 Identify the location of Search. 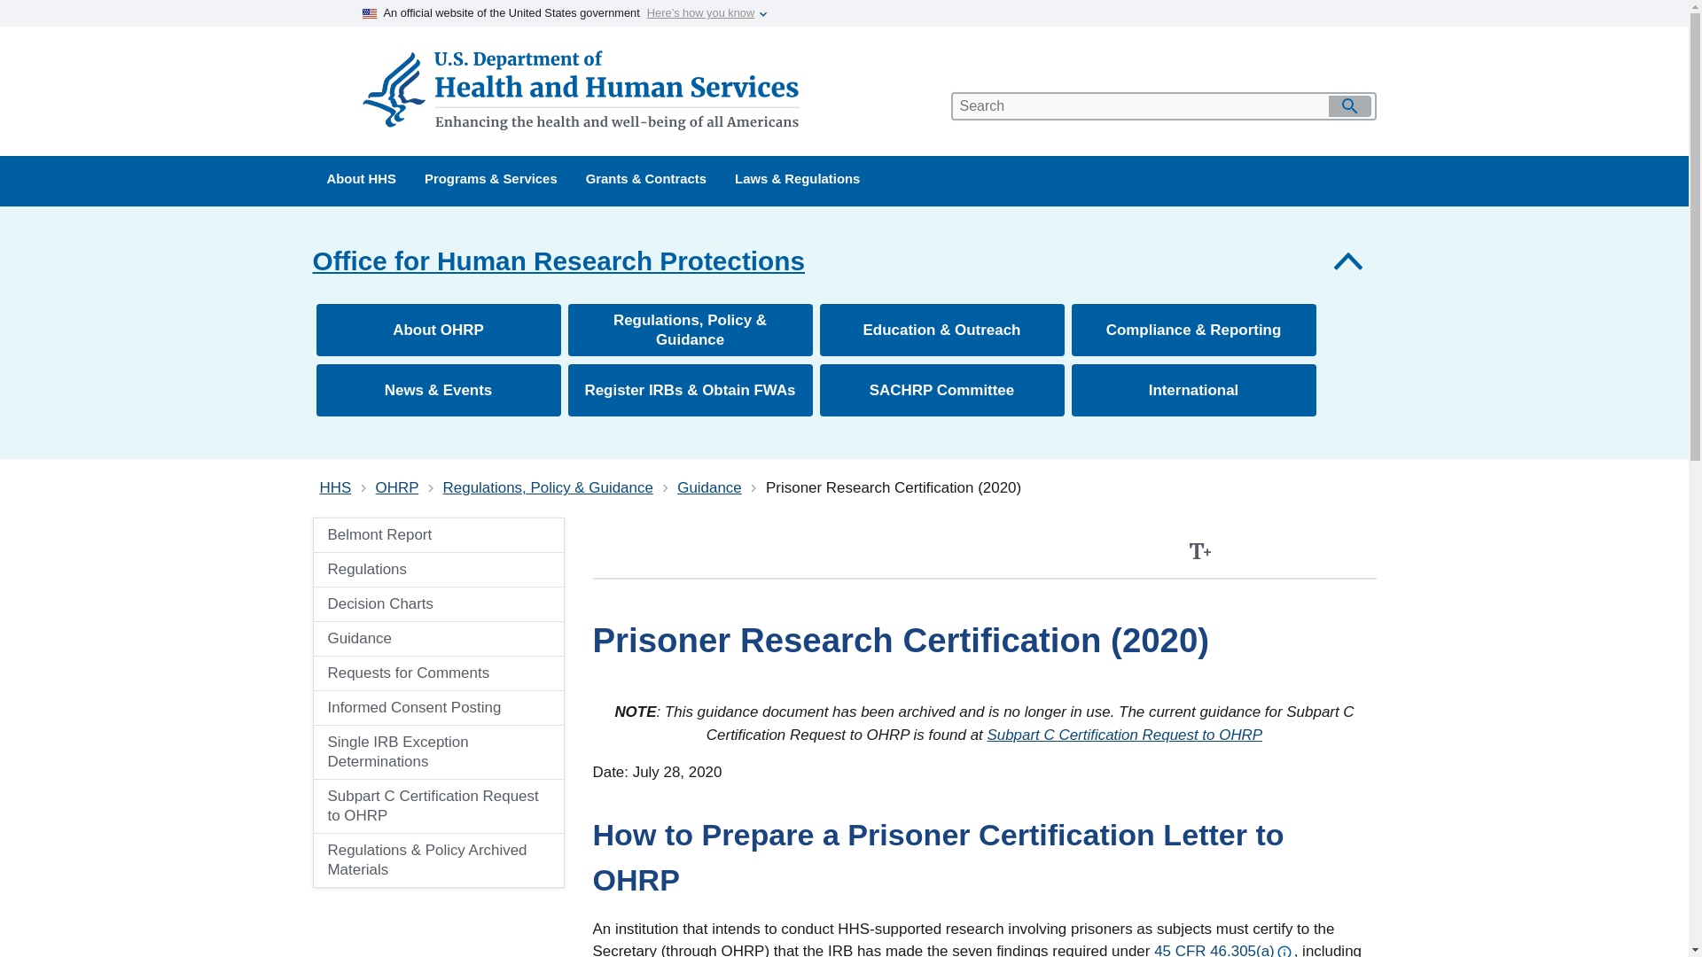
(1348, 106).